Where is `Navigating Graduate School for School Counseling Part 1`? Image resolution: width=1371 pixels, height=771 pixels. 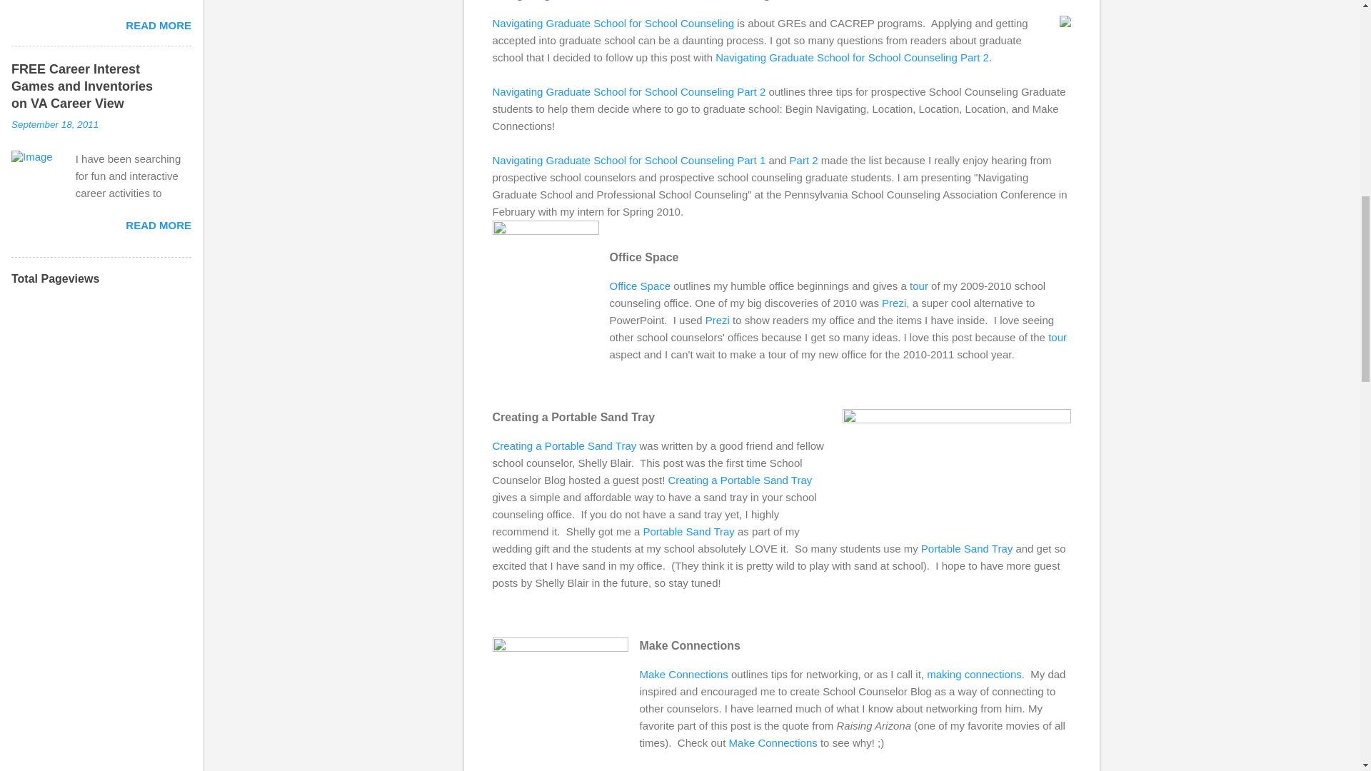 Navigating Graduate School for School Counseling Part 1 is located at coordinates (629, 160).